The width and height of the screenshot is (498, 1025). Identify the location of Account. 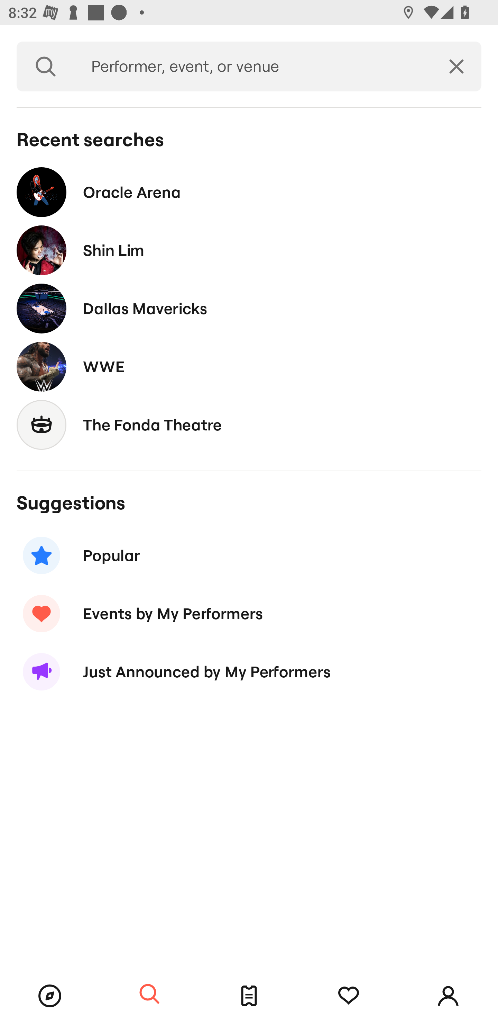
(448, 996).